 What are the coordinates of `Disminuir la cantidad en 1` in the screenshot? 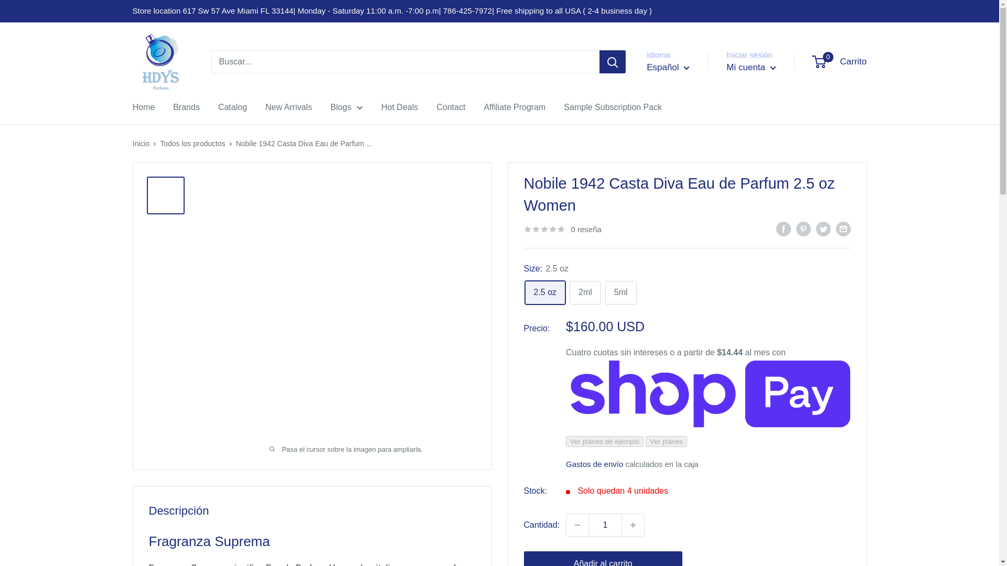 It's located at (577, 525).